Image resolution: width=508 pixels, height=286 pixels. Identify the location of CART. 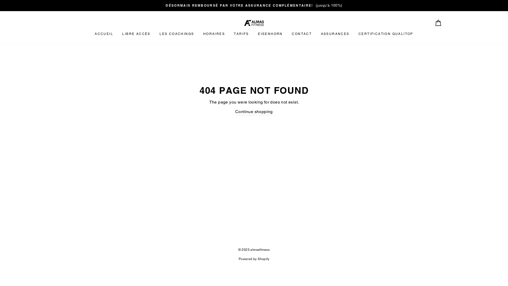
(438, 23).